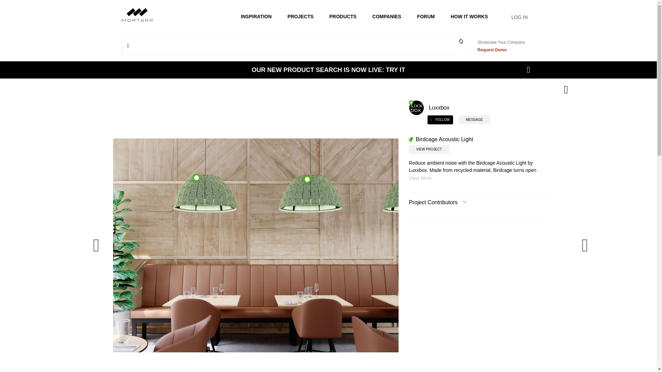 This screenshot has height=372, width=662. I want to click on VIEW PROJECT, so click(429, 149).